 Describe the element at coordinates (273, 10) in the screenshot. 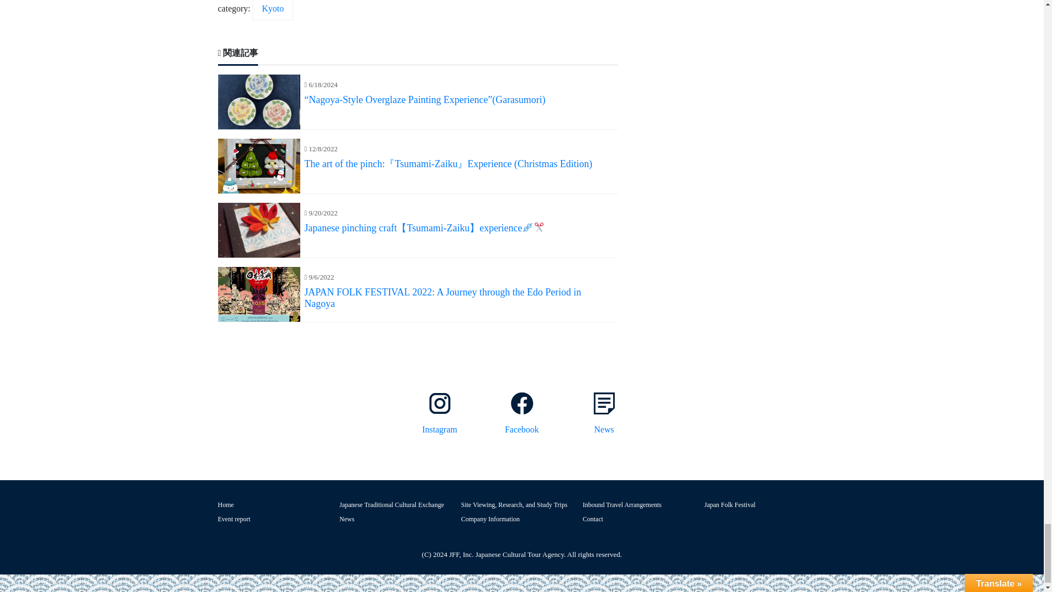

I see `Kyoto` at that location.